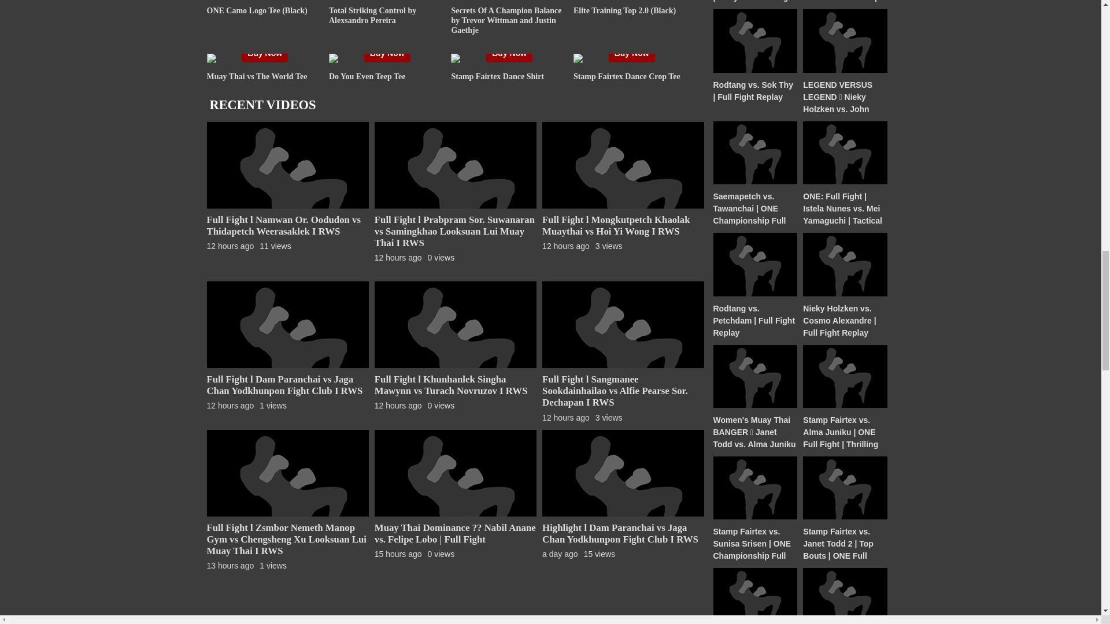  Describe the element at coordinates (367, 76) in the screenshot. I see `Do You Even Teep Tee` at that location.